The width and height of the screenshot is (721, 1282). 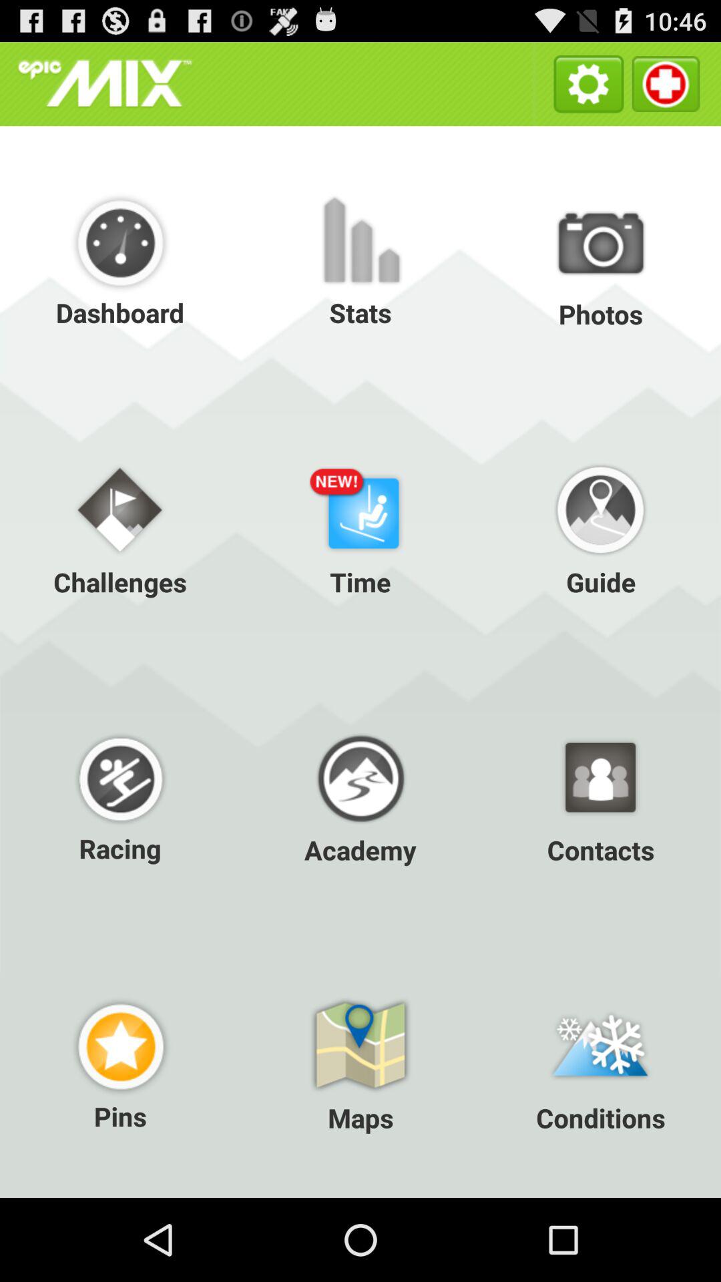 What do you see at coordinates (360, 527) in the screenshot?
I see `launch the button next to challenges item` at bounding box center [360, 527].